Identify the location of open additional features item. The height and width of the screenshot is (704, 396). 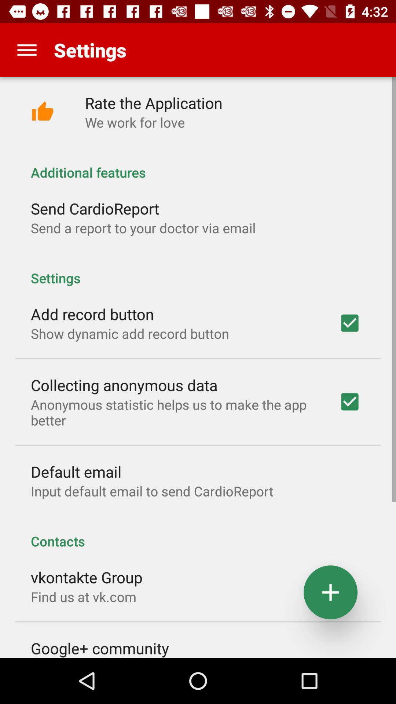
(198, 165).